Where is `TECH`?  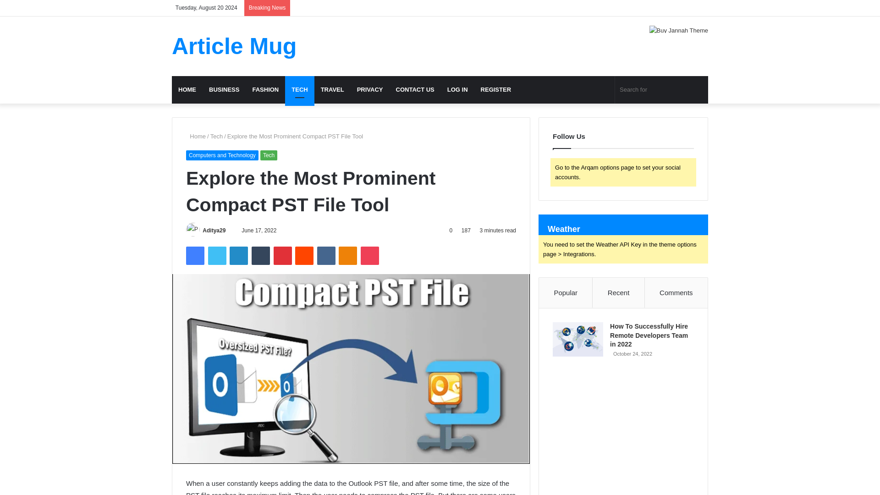 TECH is located at coordinates (300, 90).